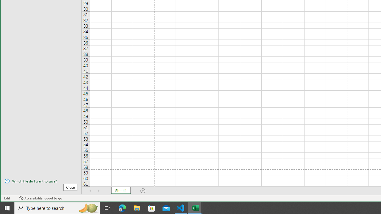 This screenshot has width=381, height=214. I want to click on Excel - 2 running windows, so click(195, 208).